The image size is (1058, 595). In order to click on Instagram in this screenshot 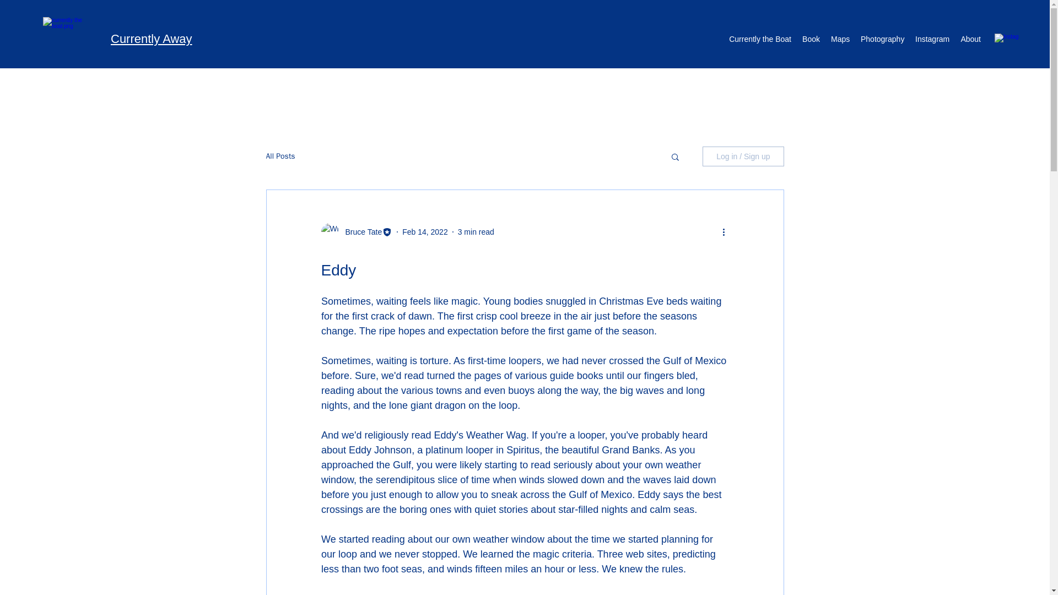, I will do `click(932, 39)`.